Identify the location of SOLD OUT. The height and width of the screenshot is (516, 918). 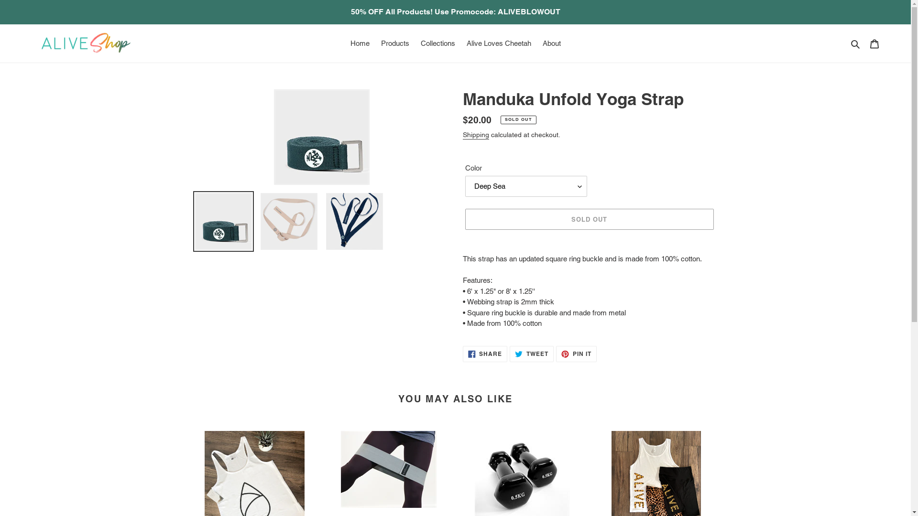
(589, 219).